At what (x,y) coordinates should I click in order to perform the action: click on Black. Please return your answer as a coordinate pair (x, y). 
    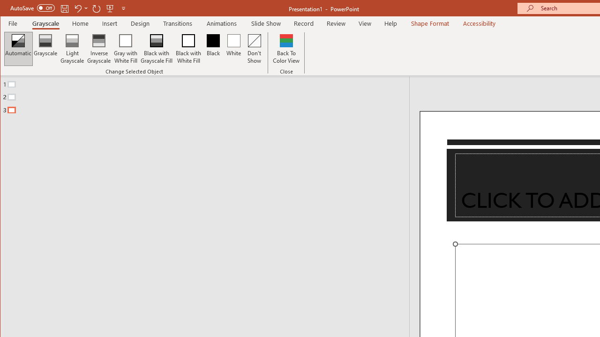
    Looking at the image, I should click on (213, 49).